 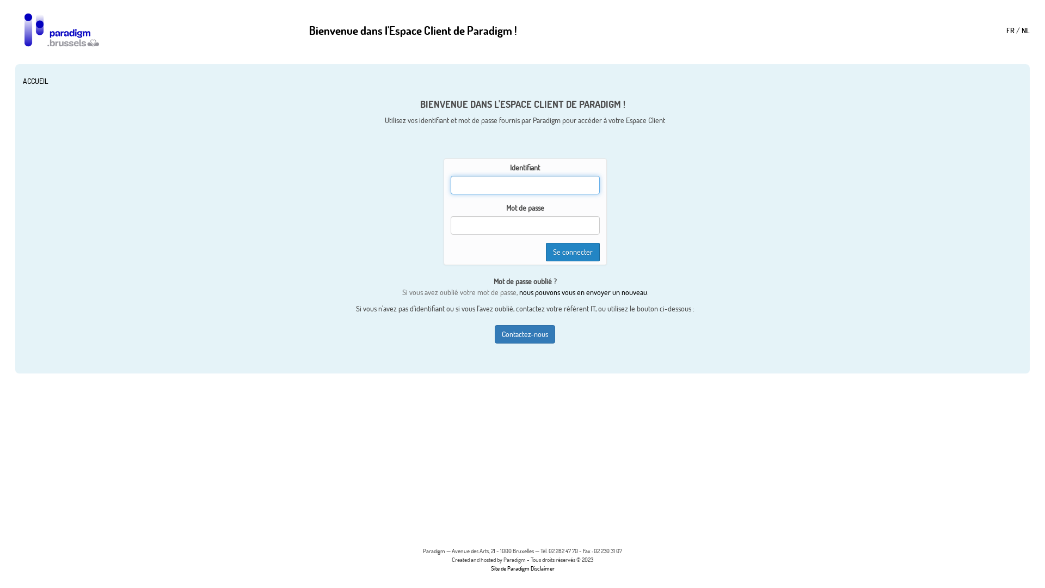 I want to click on Contactez-nous, so click(x=525, y=334).